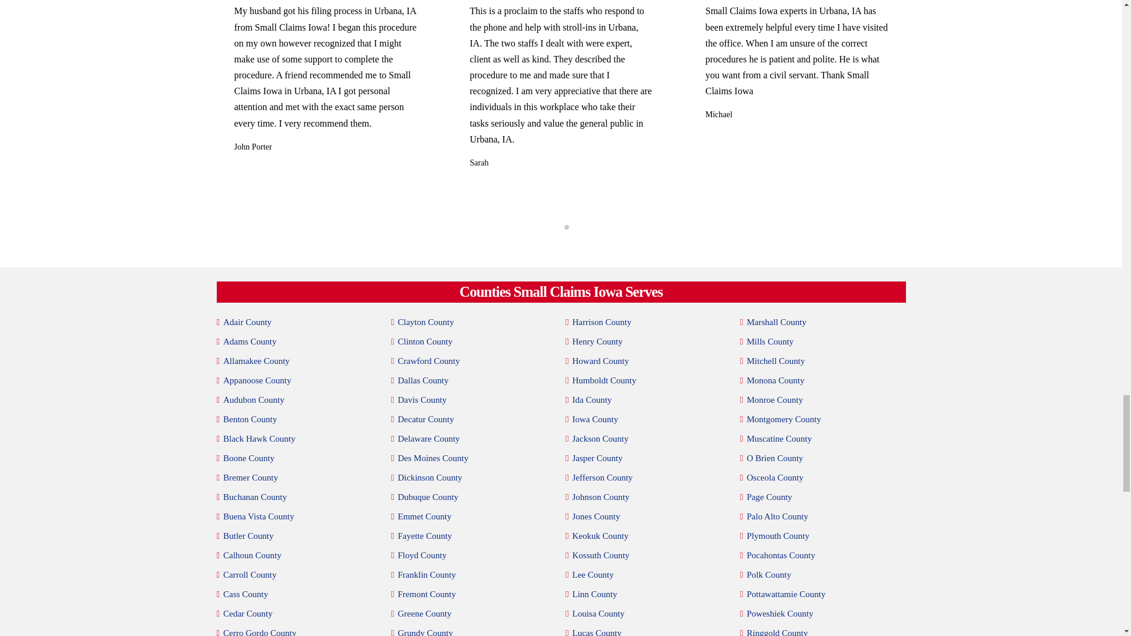  Describe the element at coordinates (247, 614) in the screenshot. I see `Cedar County` at that location.